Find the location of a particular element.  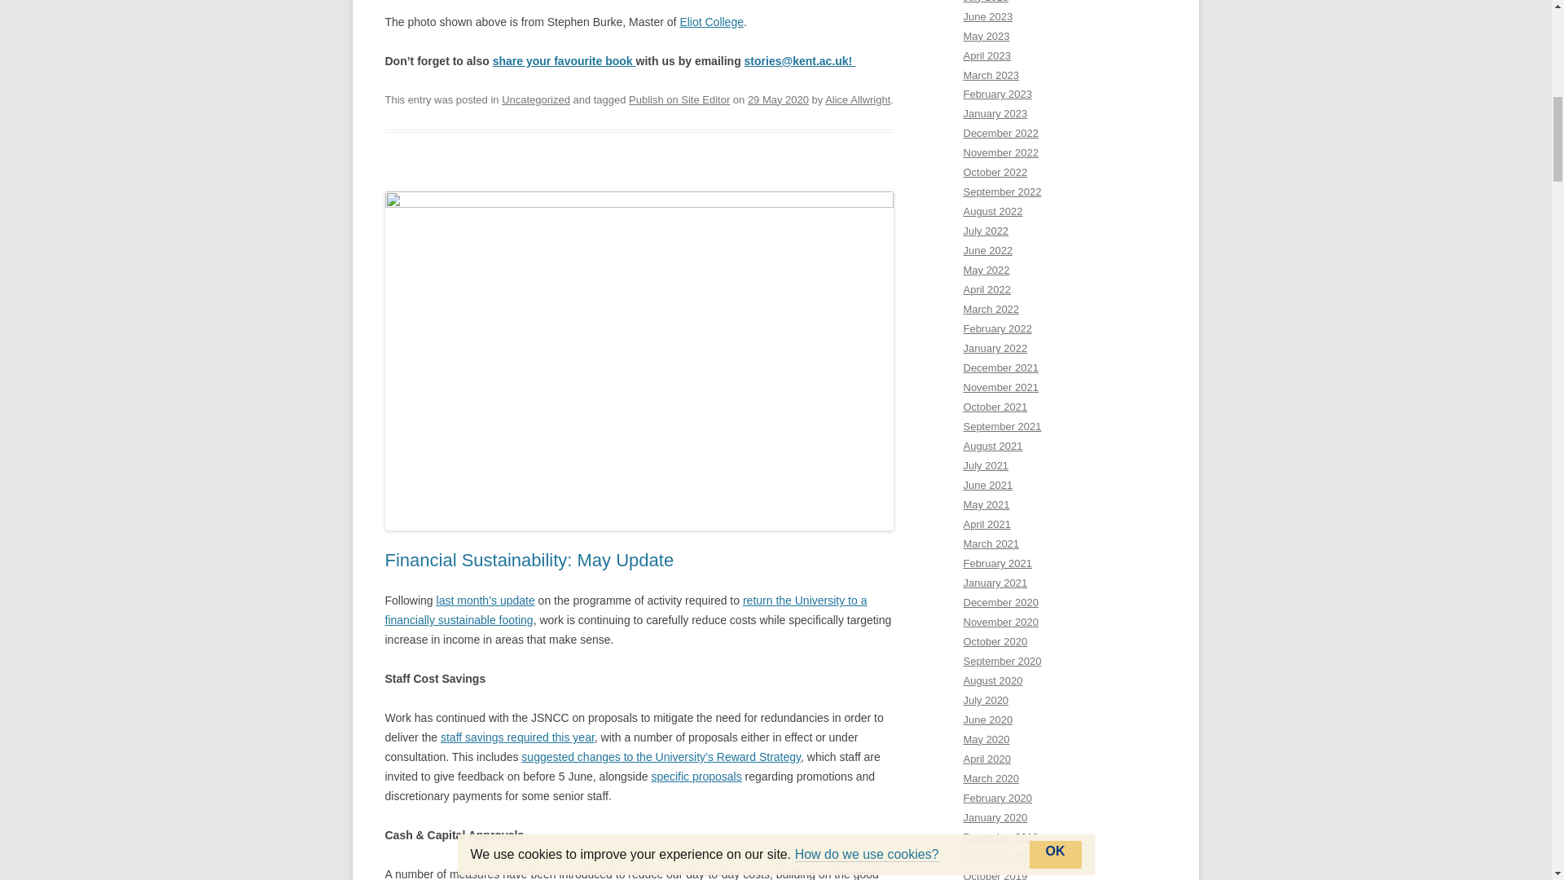

share your favourite book is located at coordinates (564, 60).